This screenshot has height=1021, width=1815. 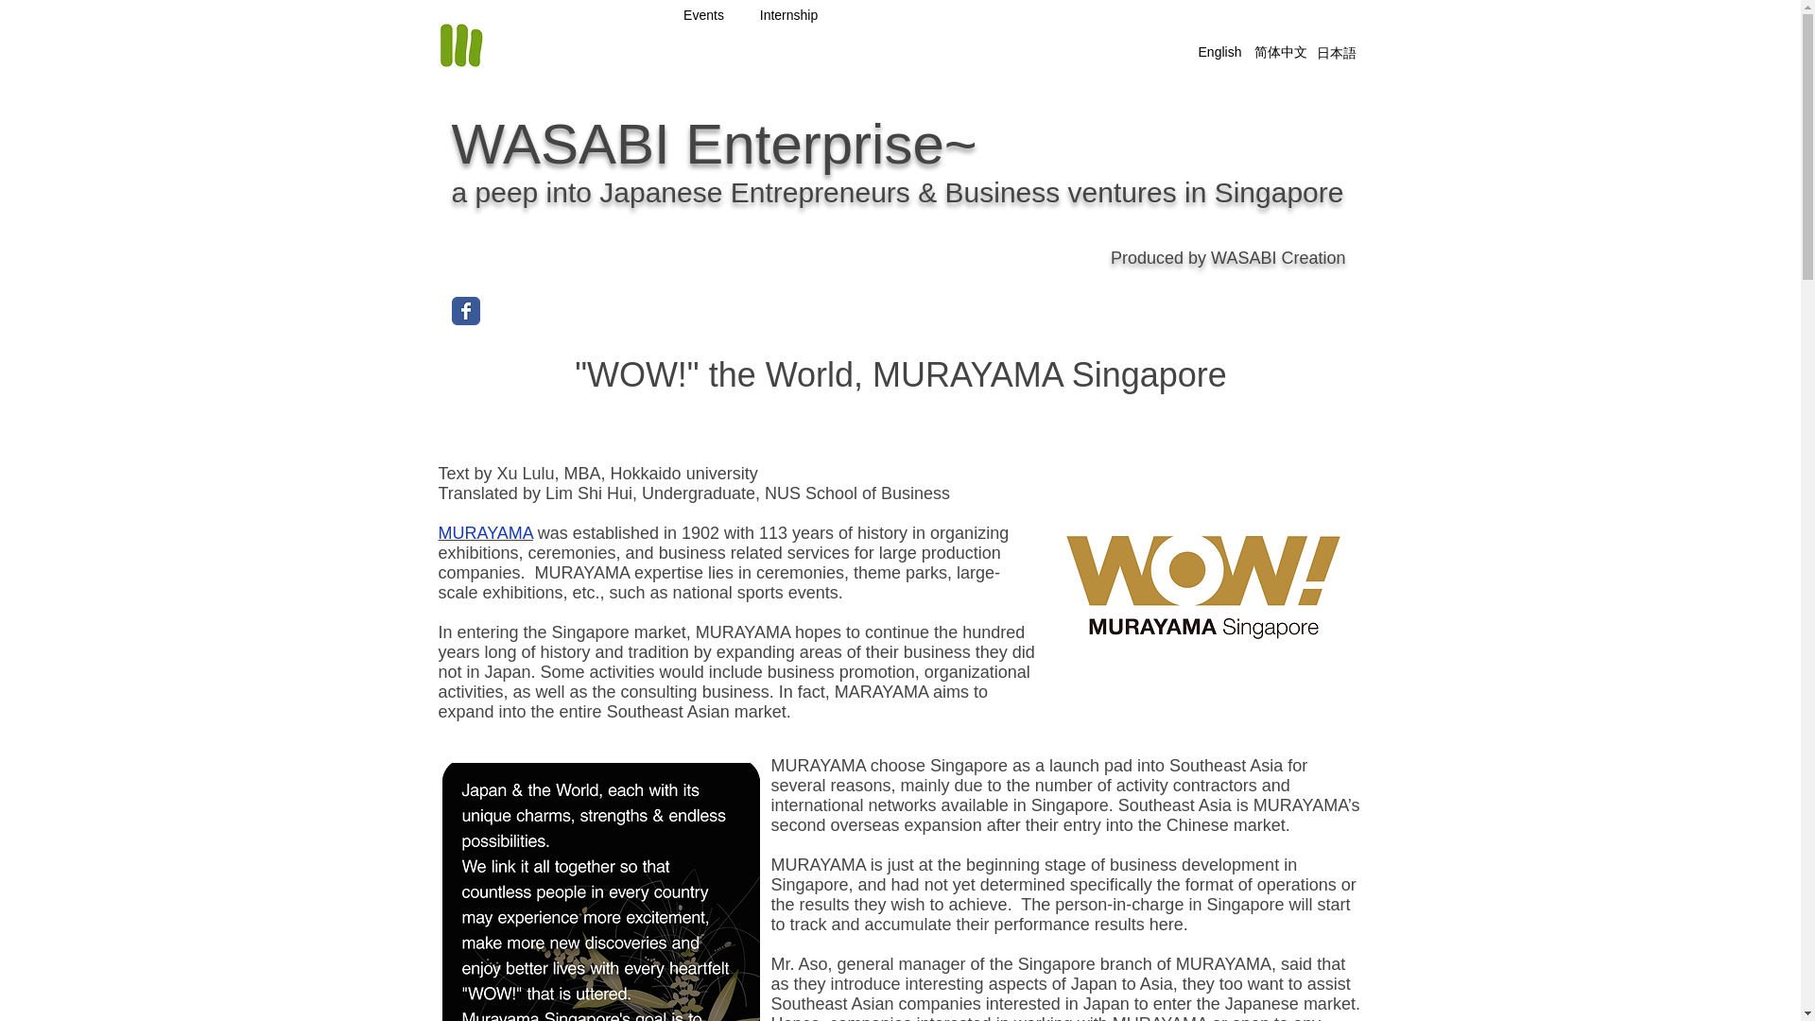 What do you see at coordinates (601, 891) in the screenshot?
I see `Untitled4.png` at bounding box center [601, 891].